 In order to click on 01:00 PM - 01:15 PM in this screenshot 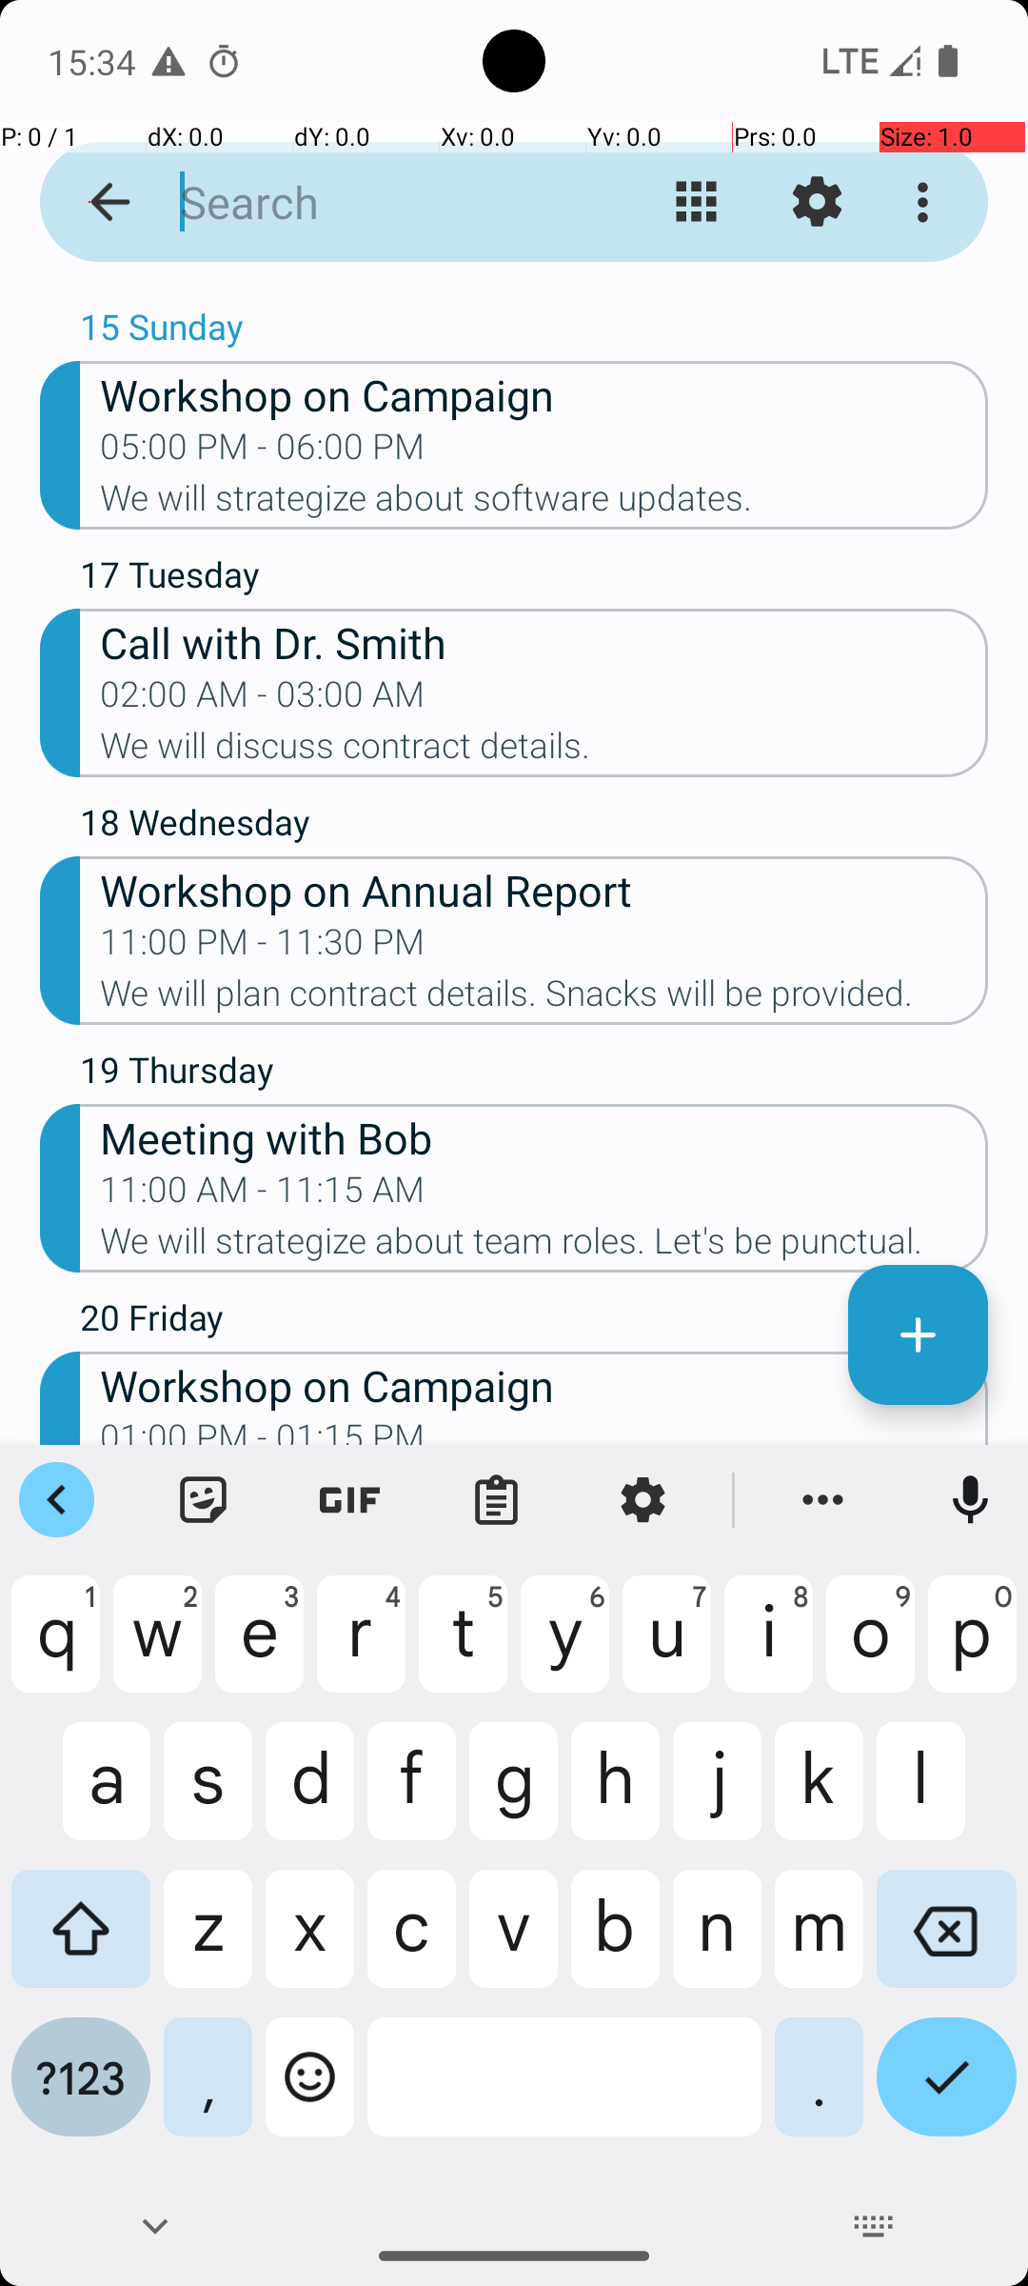, I will do `click(263, 1431)`.